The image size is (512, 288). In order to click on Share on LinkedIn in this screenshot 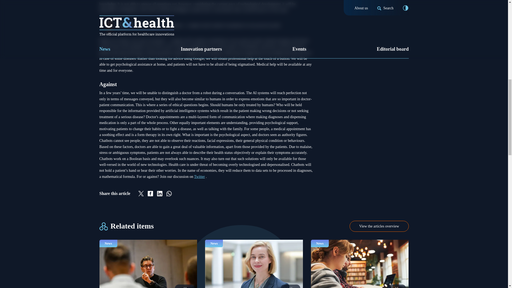, I will do `click(159, 194)`.